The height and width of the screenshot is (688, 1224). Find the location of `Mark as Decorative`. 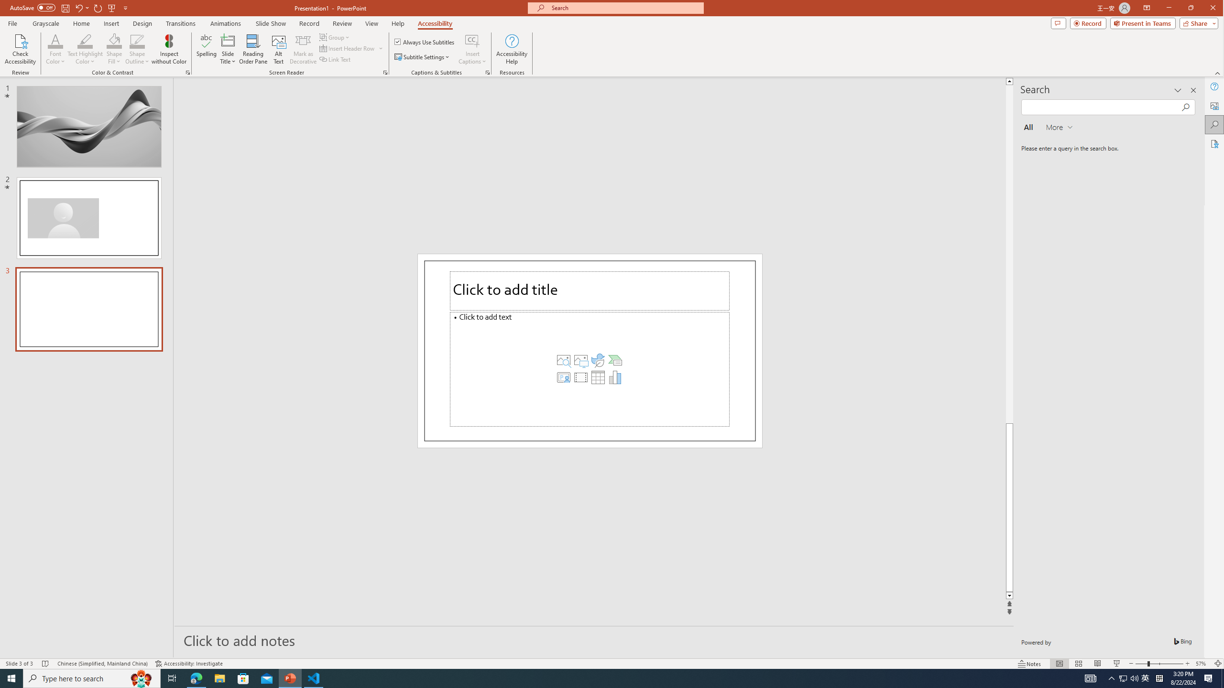

Mark as Decorative is located at coordinates (303, 49).